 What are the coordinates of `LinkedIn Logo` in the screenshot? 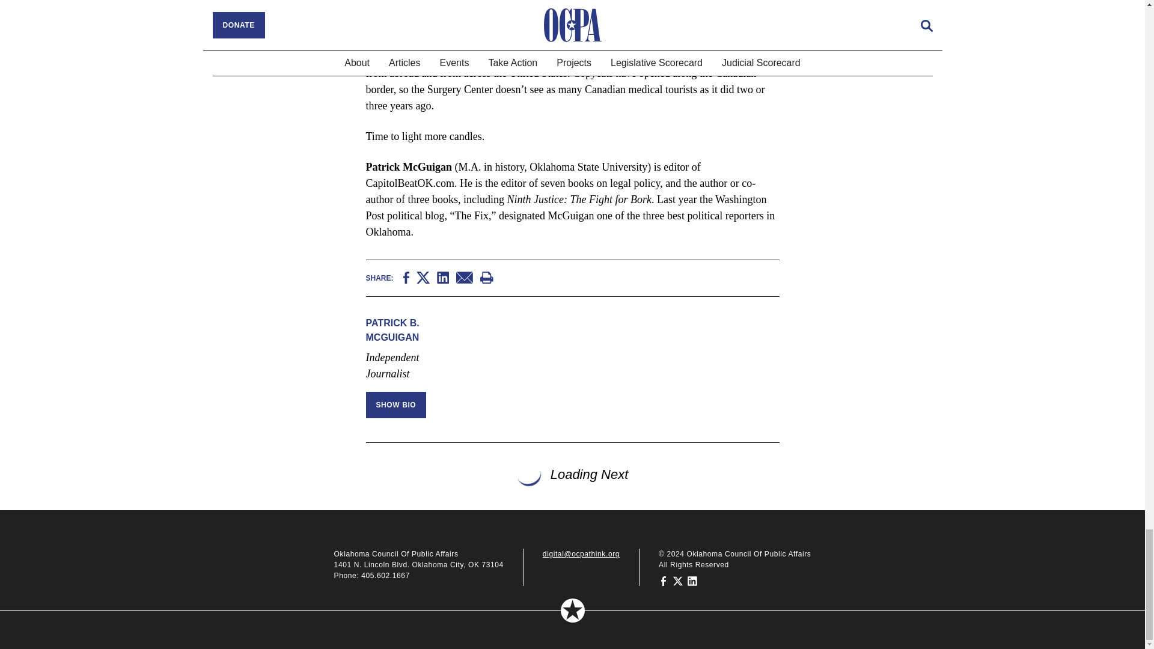 It's located at (692, 580).